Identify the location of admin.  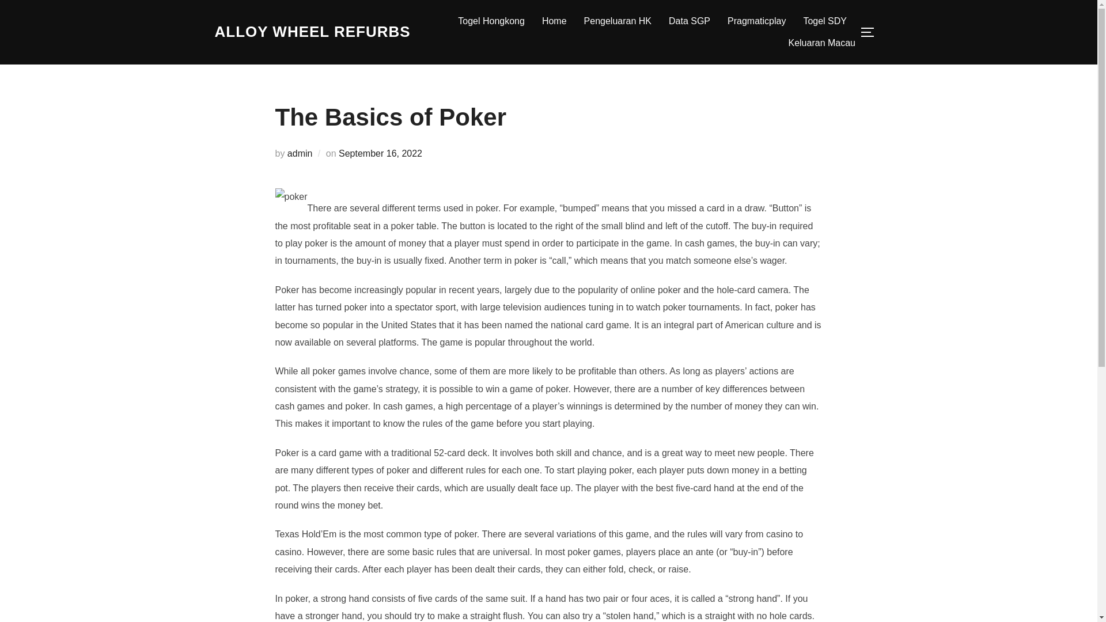
(300, 153).